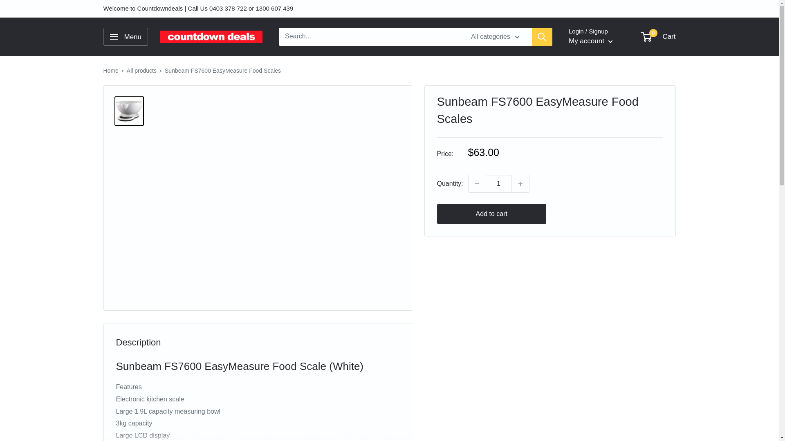  Describe the element at coordinates (477, 183) in the screenshot. I see `Decrease quantity by 1` at that location.